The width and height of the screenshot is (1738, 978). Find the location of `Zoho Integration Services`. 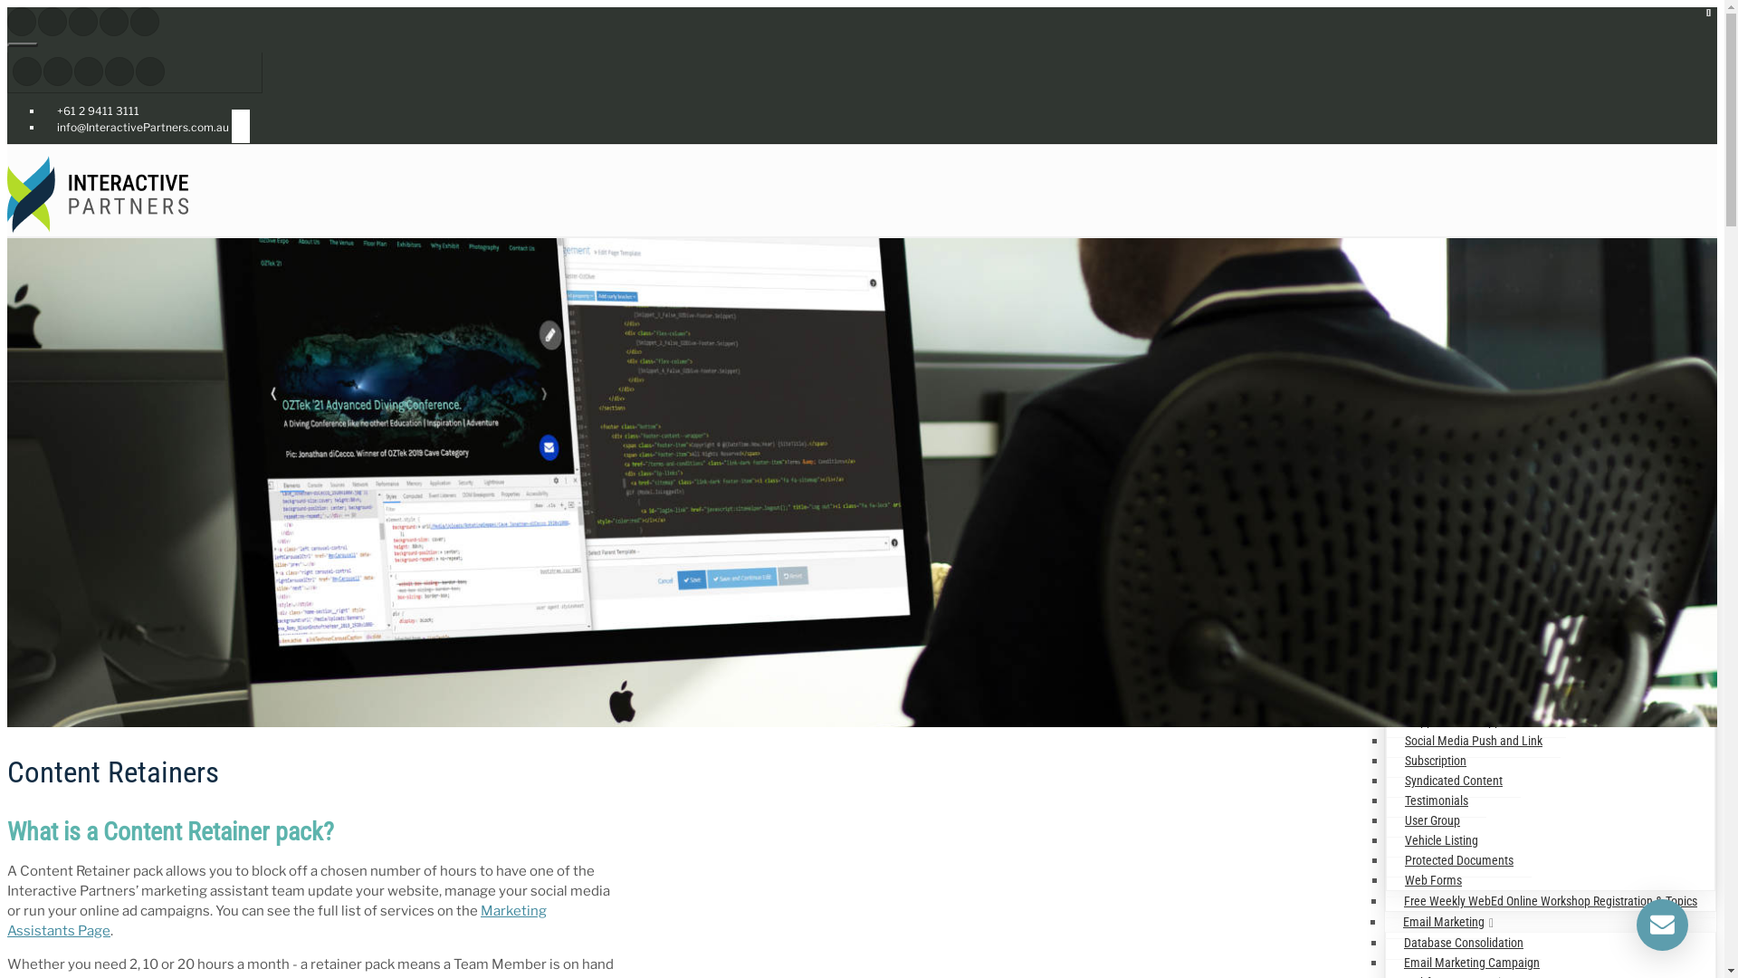

Zoho Integration Services is located at coordinates (1459, 355).